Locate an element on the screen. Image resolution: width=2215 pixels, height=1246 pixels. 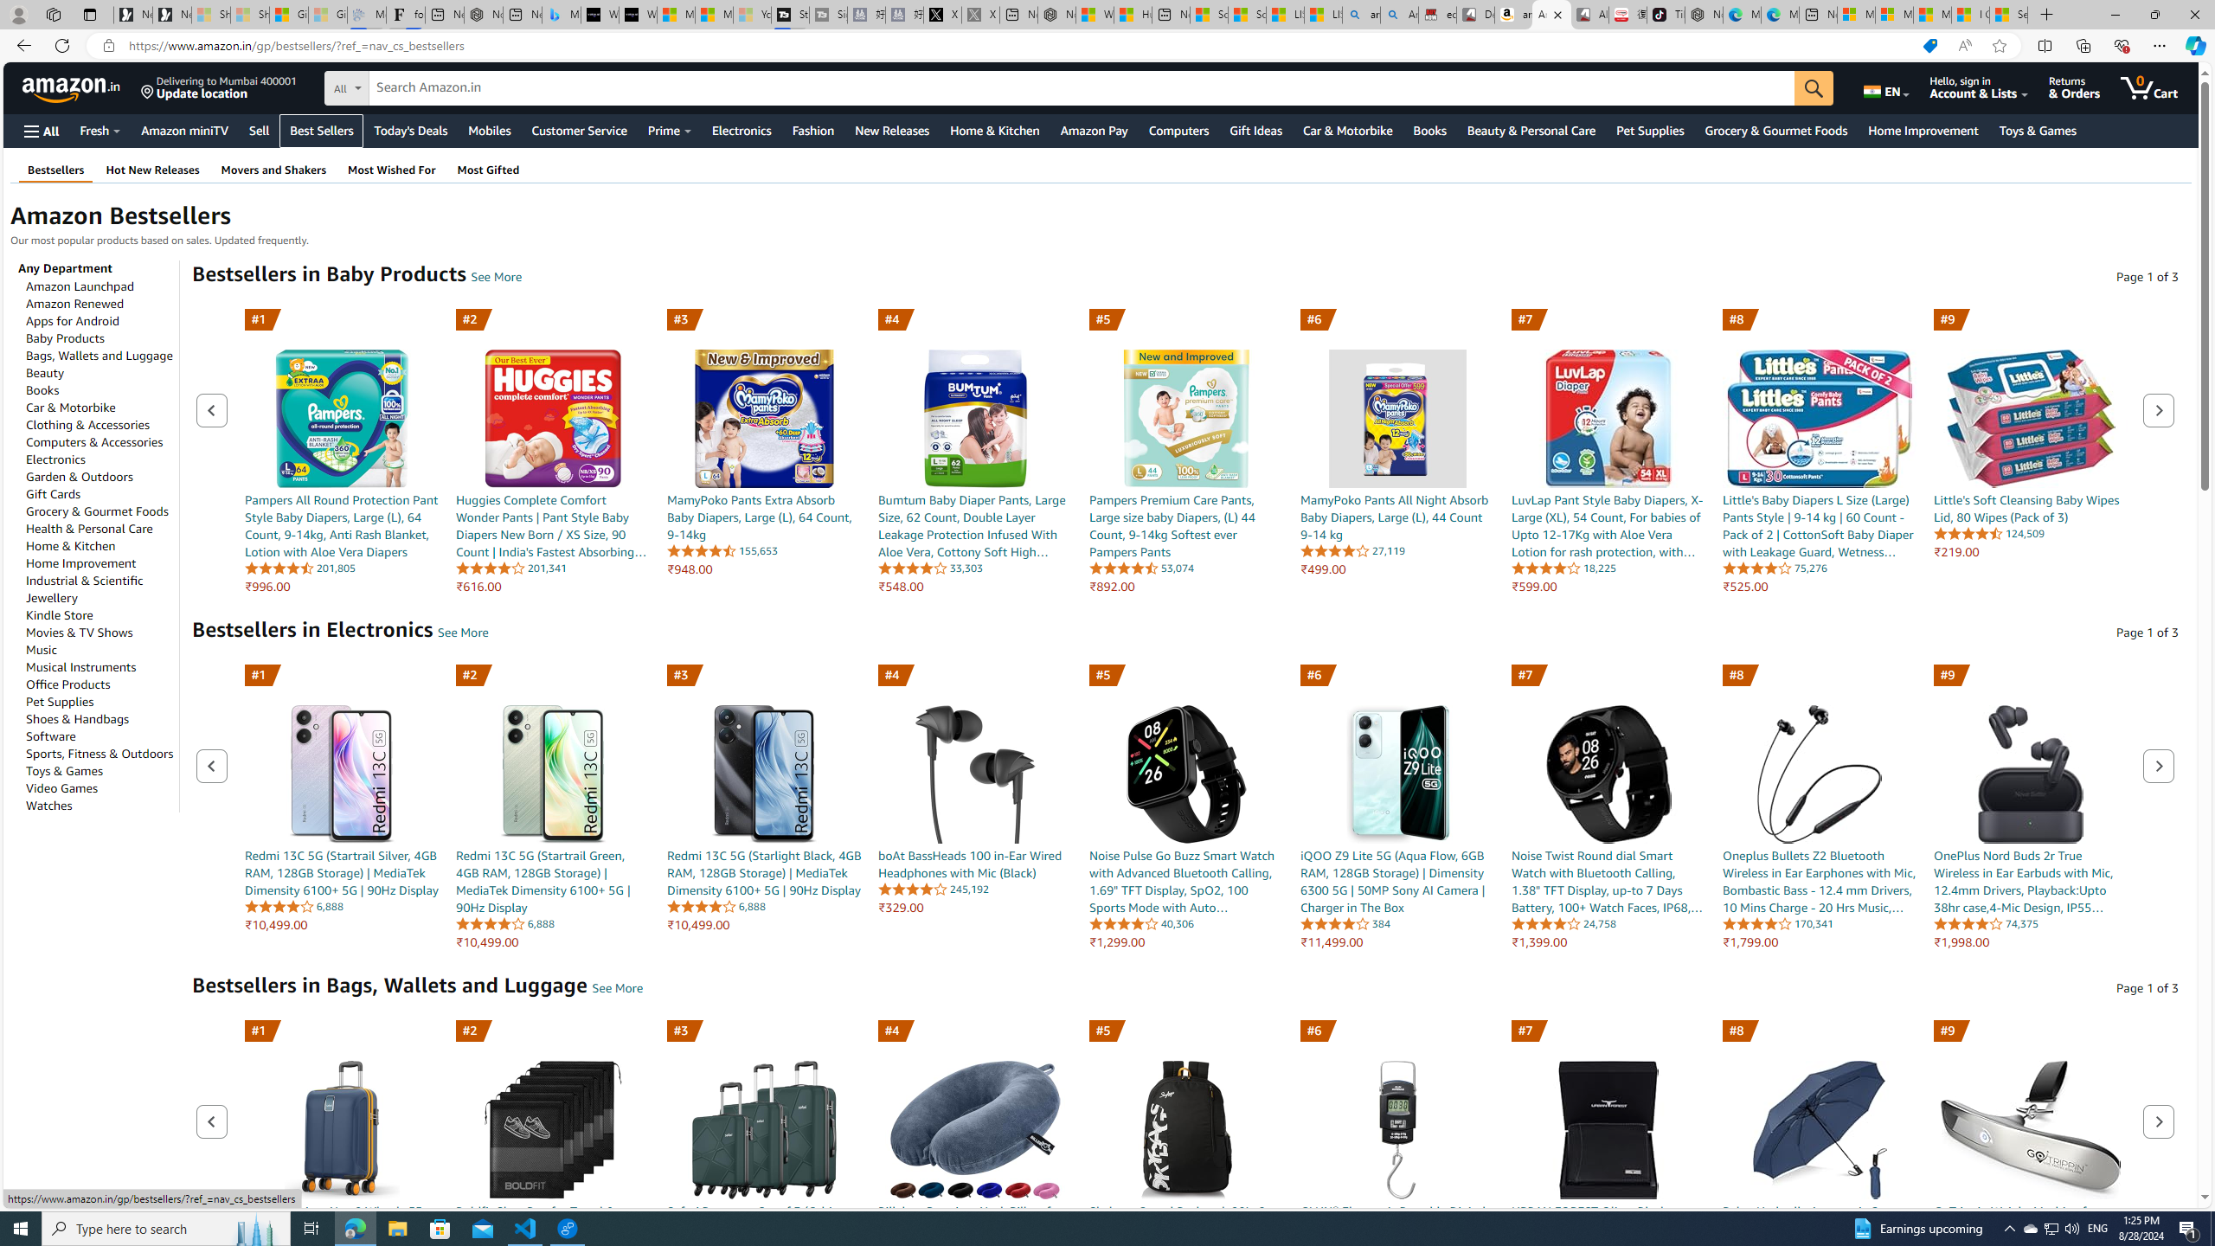
boAt BassHeads 100 in-Ear Wired Headphones with Mic (Black) is located at coordinates (974, 753).